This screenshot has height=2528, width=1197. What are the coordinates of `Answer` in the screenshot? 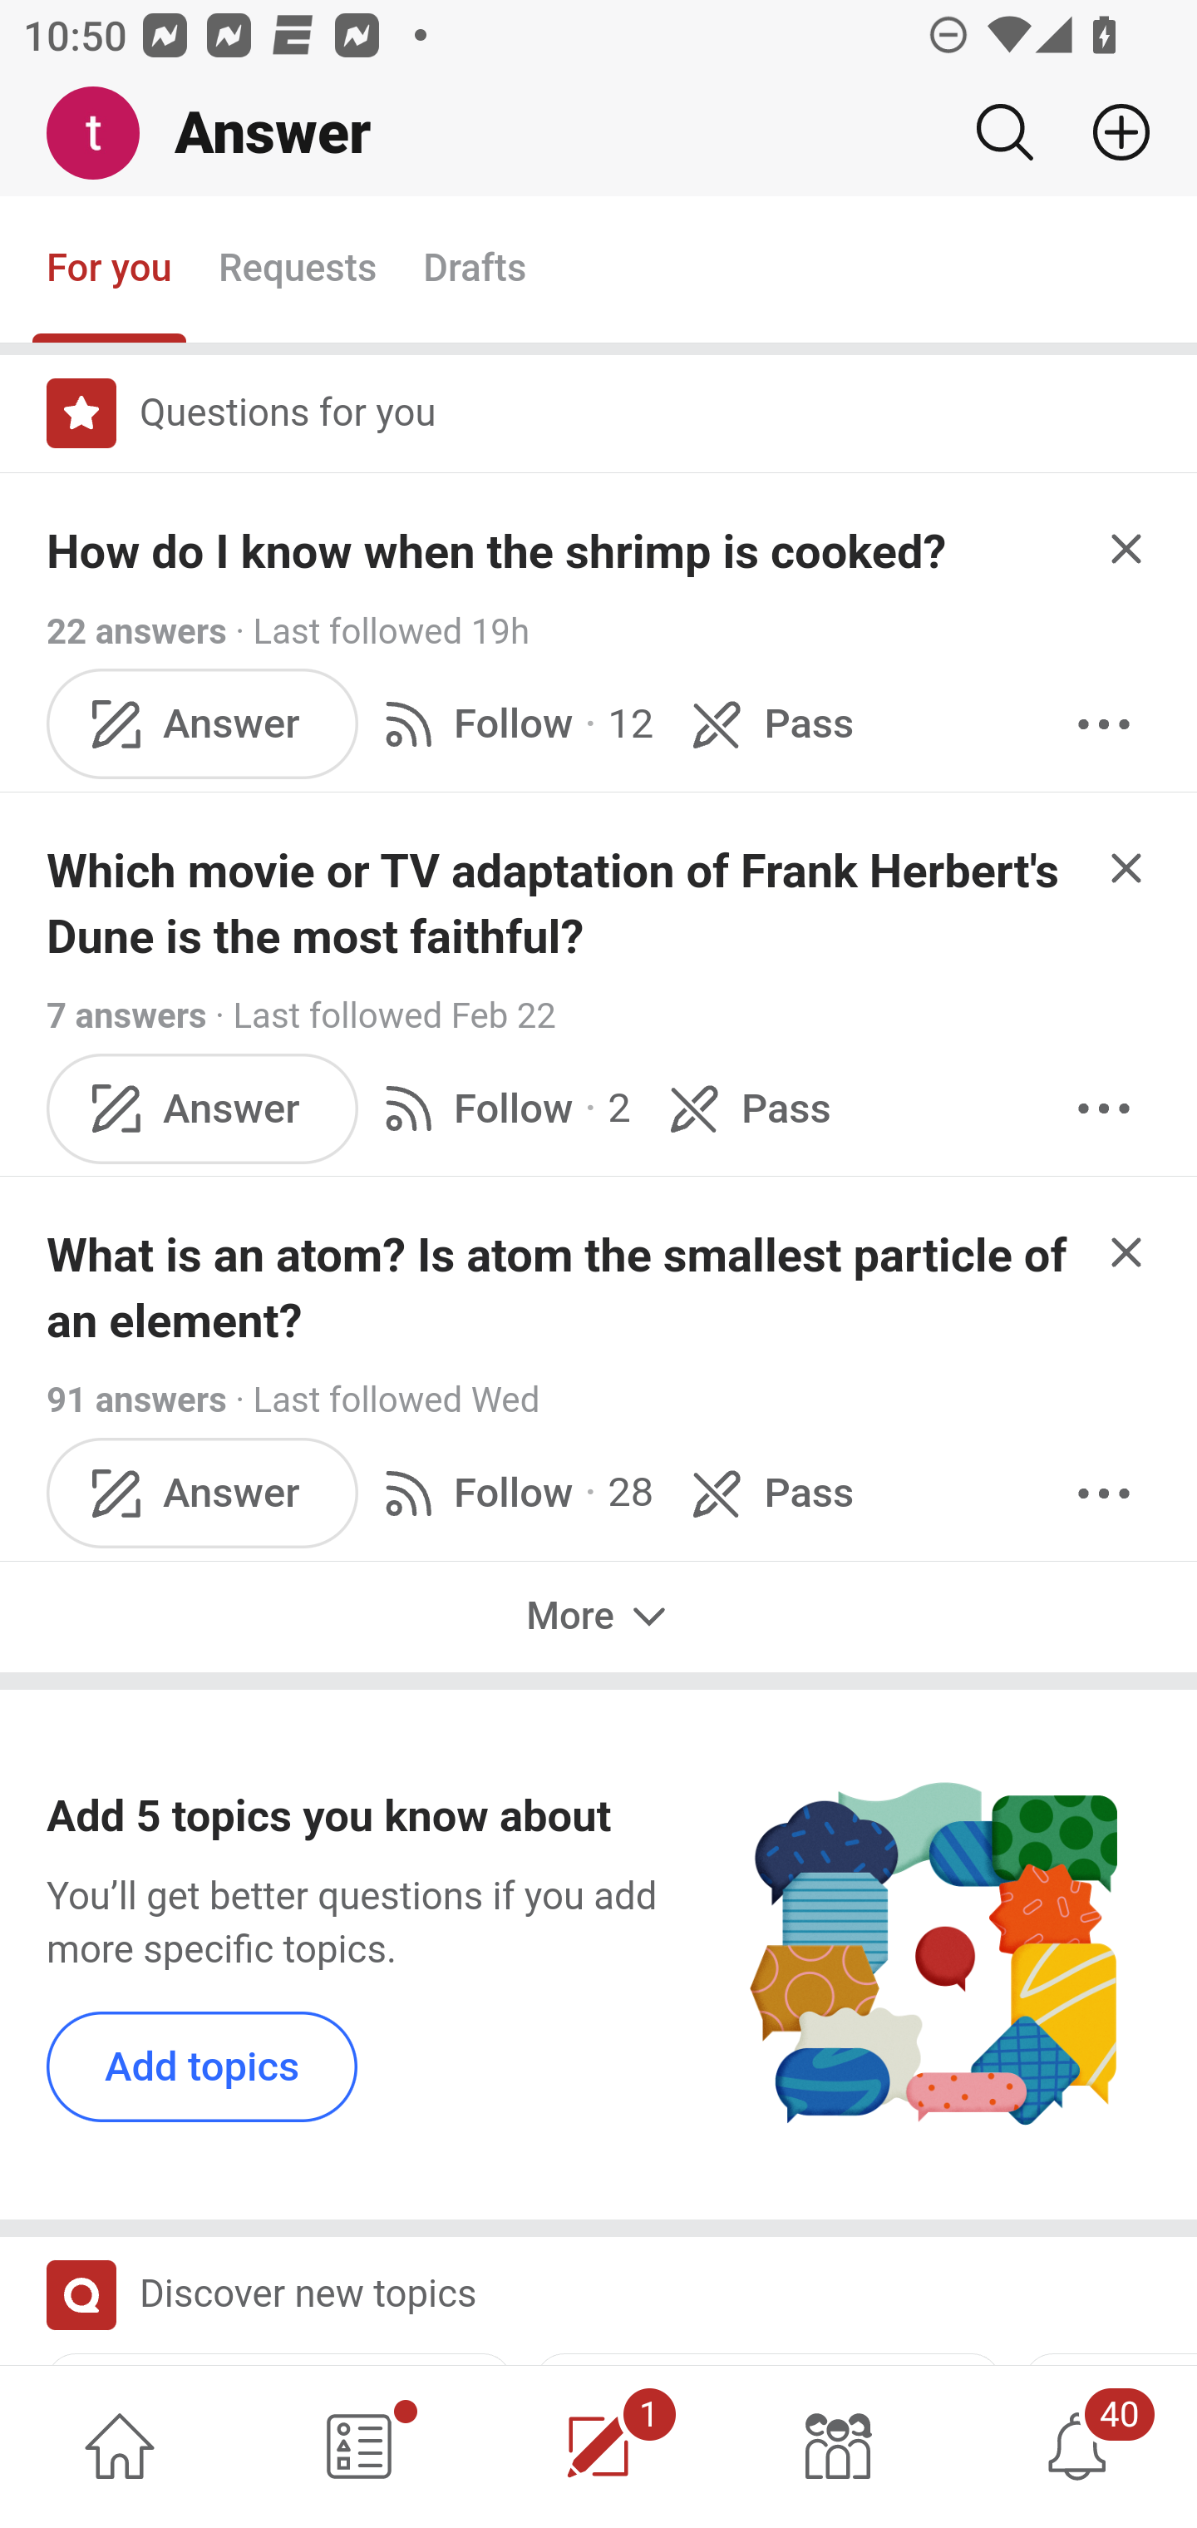 It's located at (203, 1108).